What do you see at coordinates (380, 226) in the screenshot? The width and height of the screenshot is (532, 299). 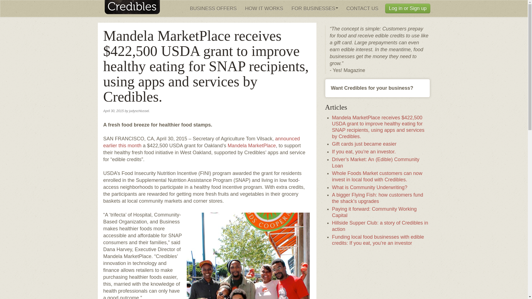 I see `Hillside Supper Club: a story of Credibles in action` at bounding box center [380, 226].